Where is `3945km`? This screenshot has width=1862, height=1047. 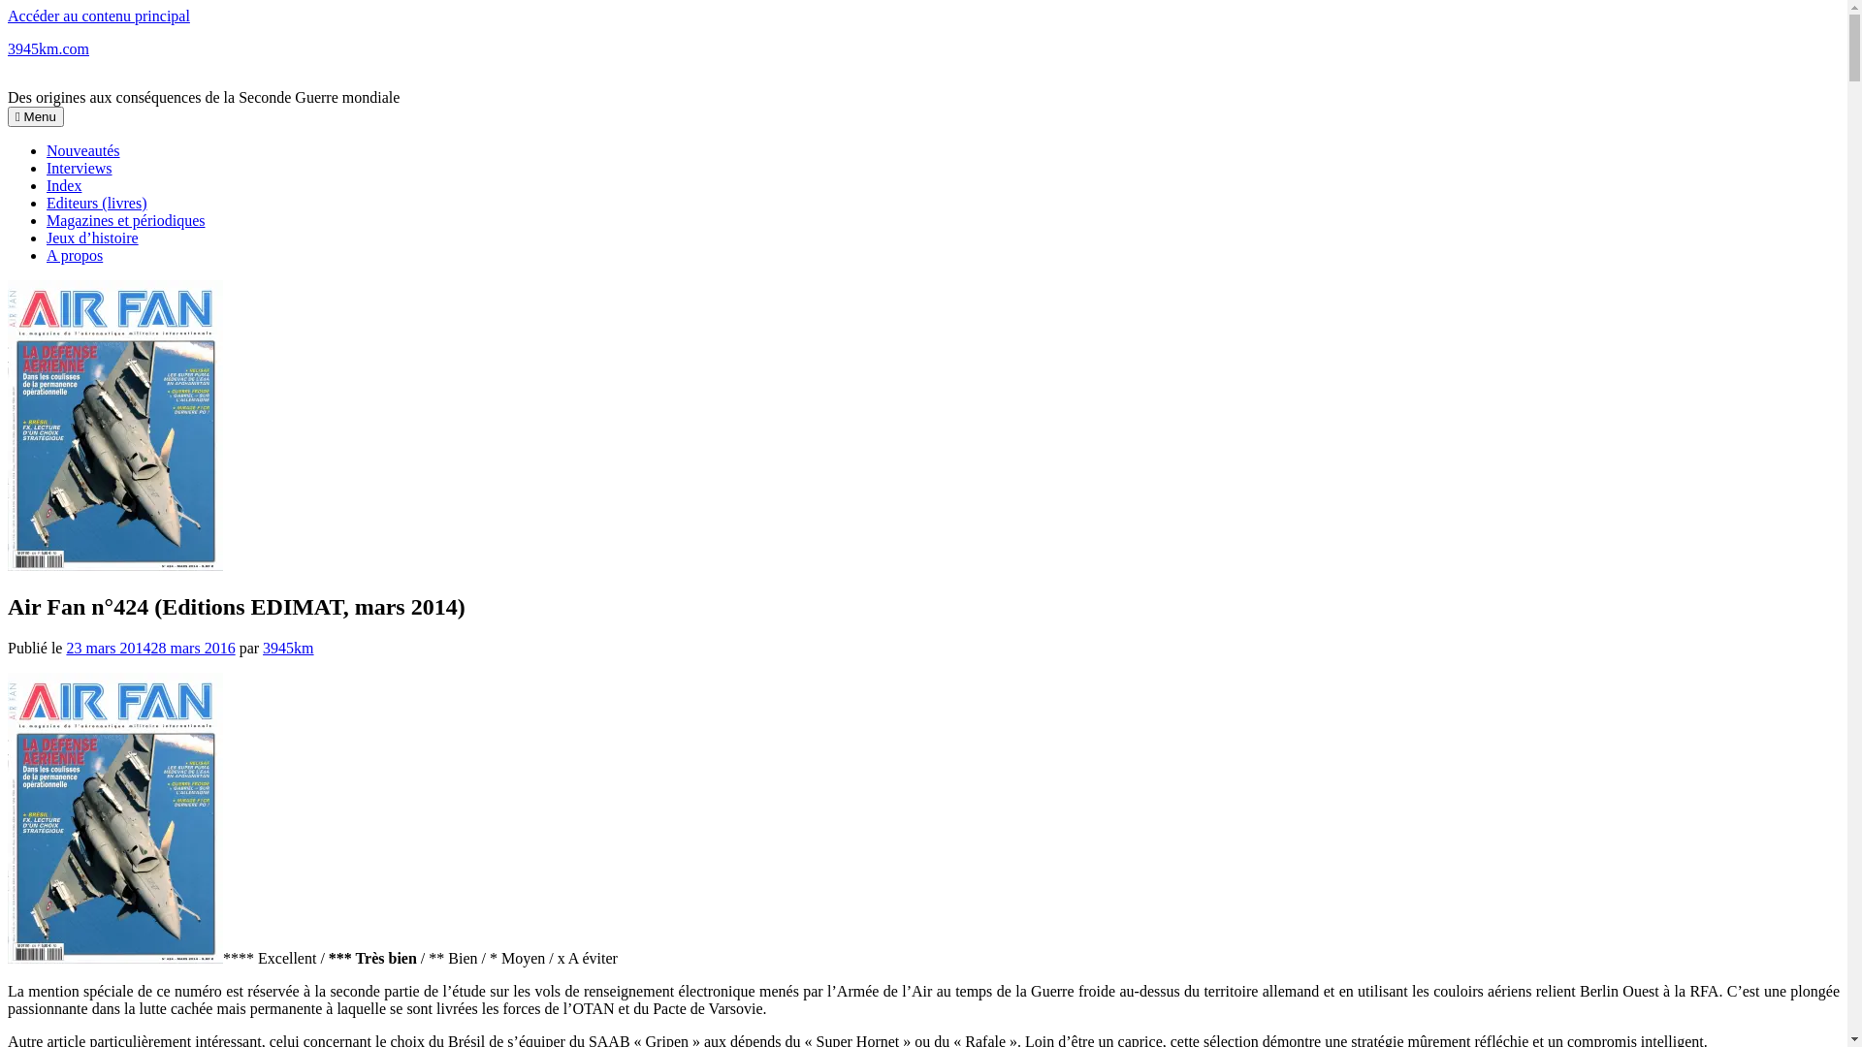 3945km is located at coordinates (288, 648).